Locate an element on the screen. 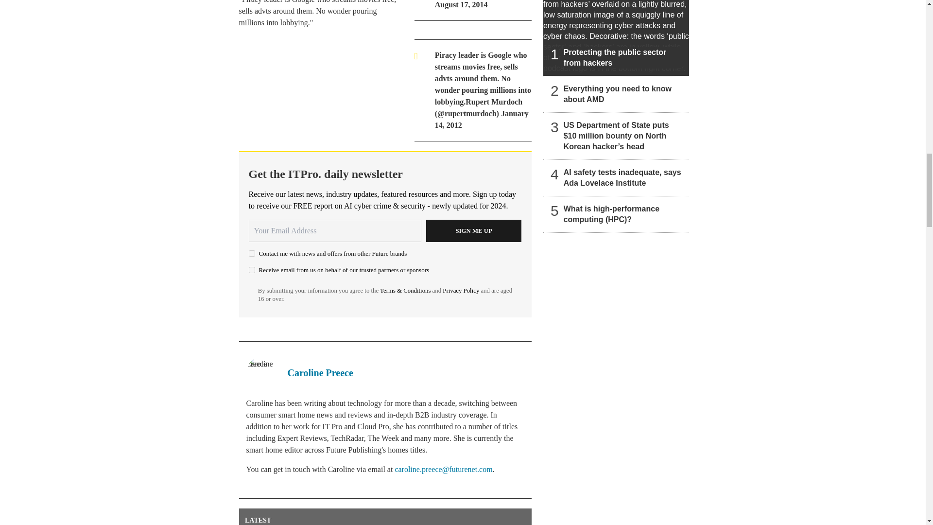 Image resolution: width=933 pixels, height=525 pixels. Protecting the public sector from hackers is located at coordinates (616, 38).